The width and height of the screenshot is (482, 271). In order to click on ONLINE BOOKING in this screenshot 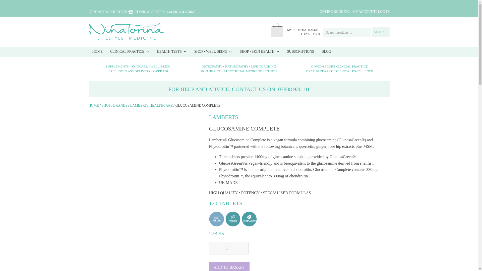, I will do `click(334, 12)`.